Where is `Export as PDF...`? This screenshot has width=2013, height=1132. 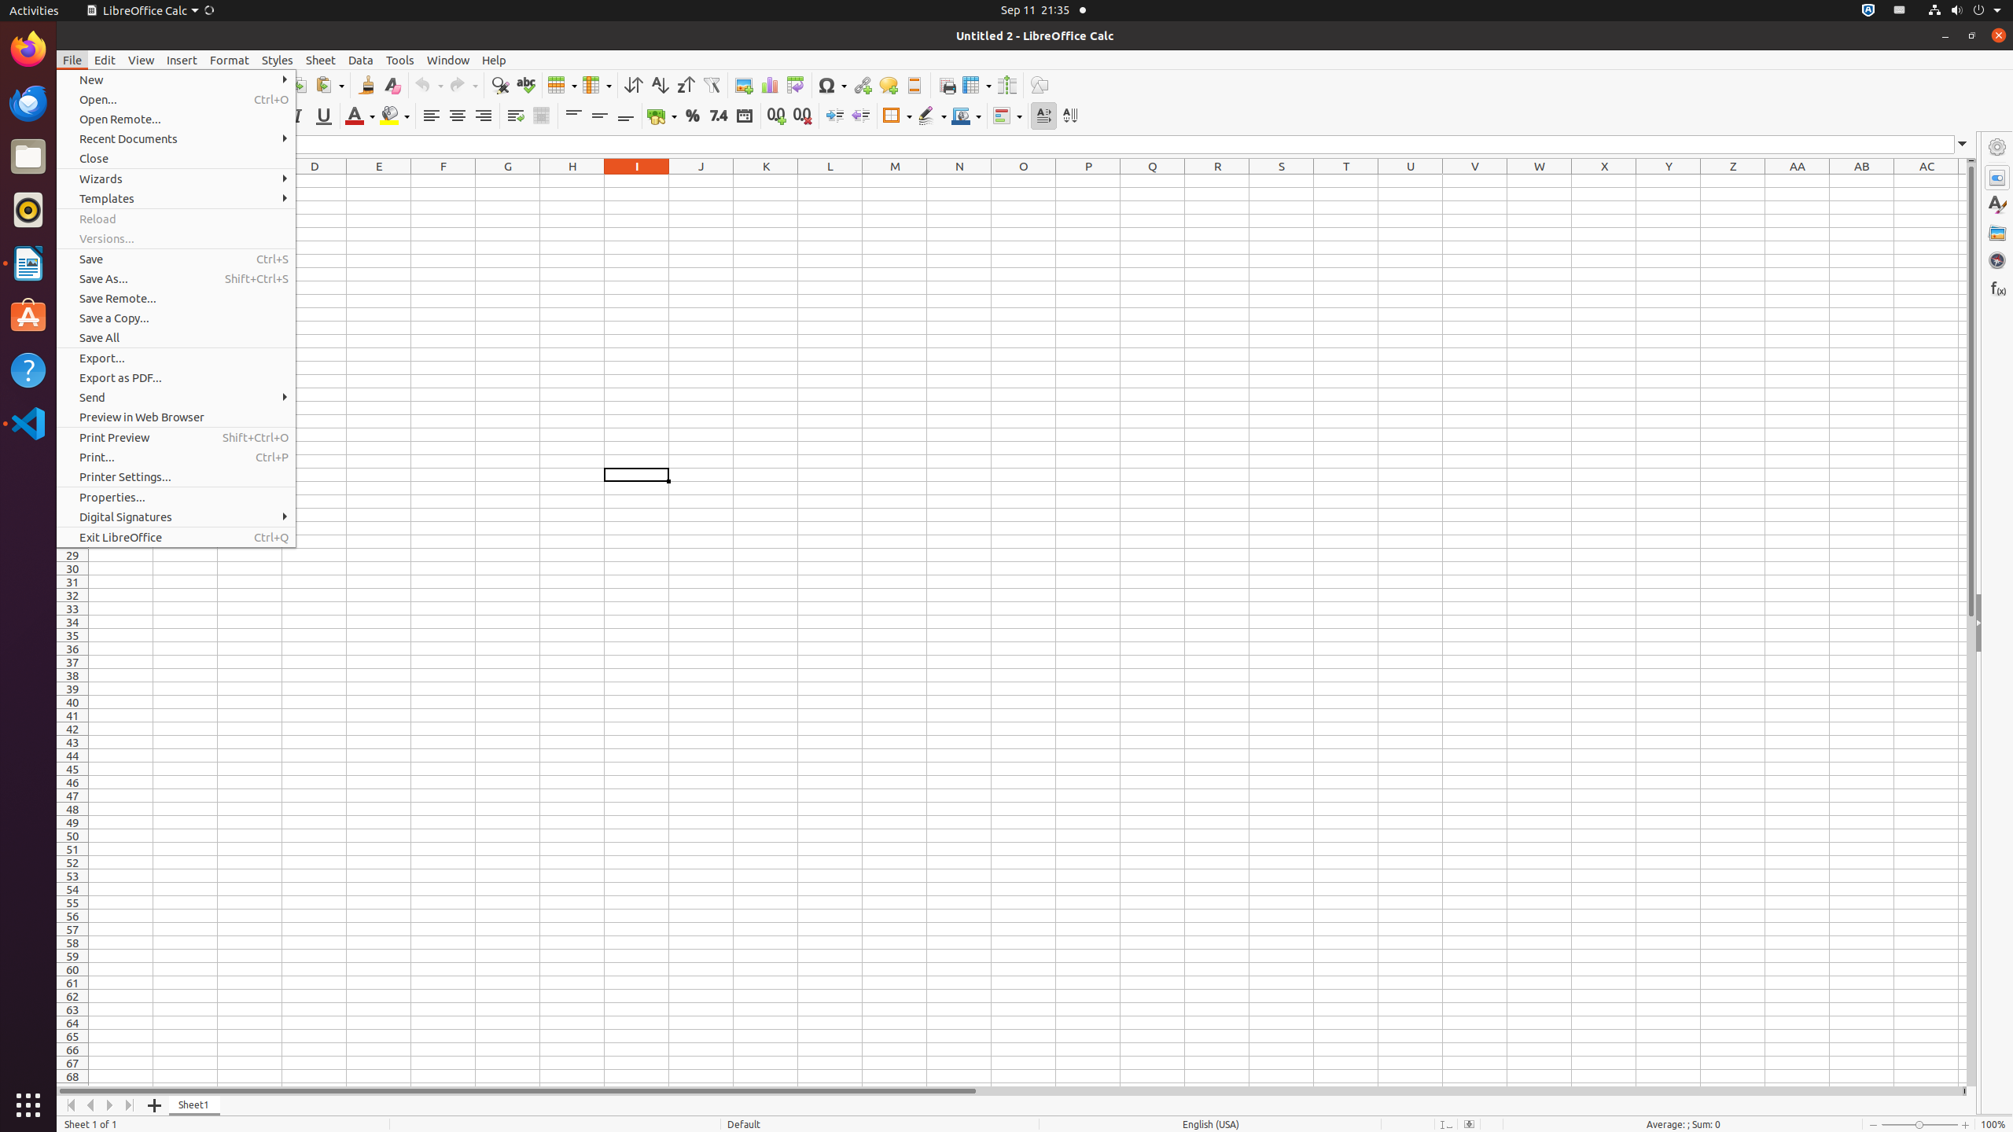
Export as PDF... is located at coordinates (176, 377).